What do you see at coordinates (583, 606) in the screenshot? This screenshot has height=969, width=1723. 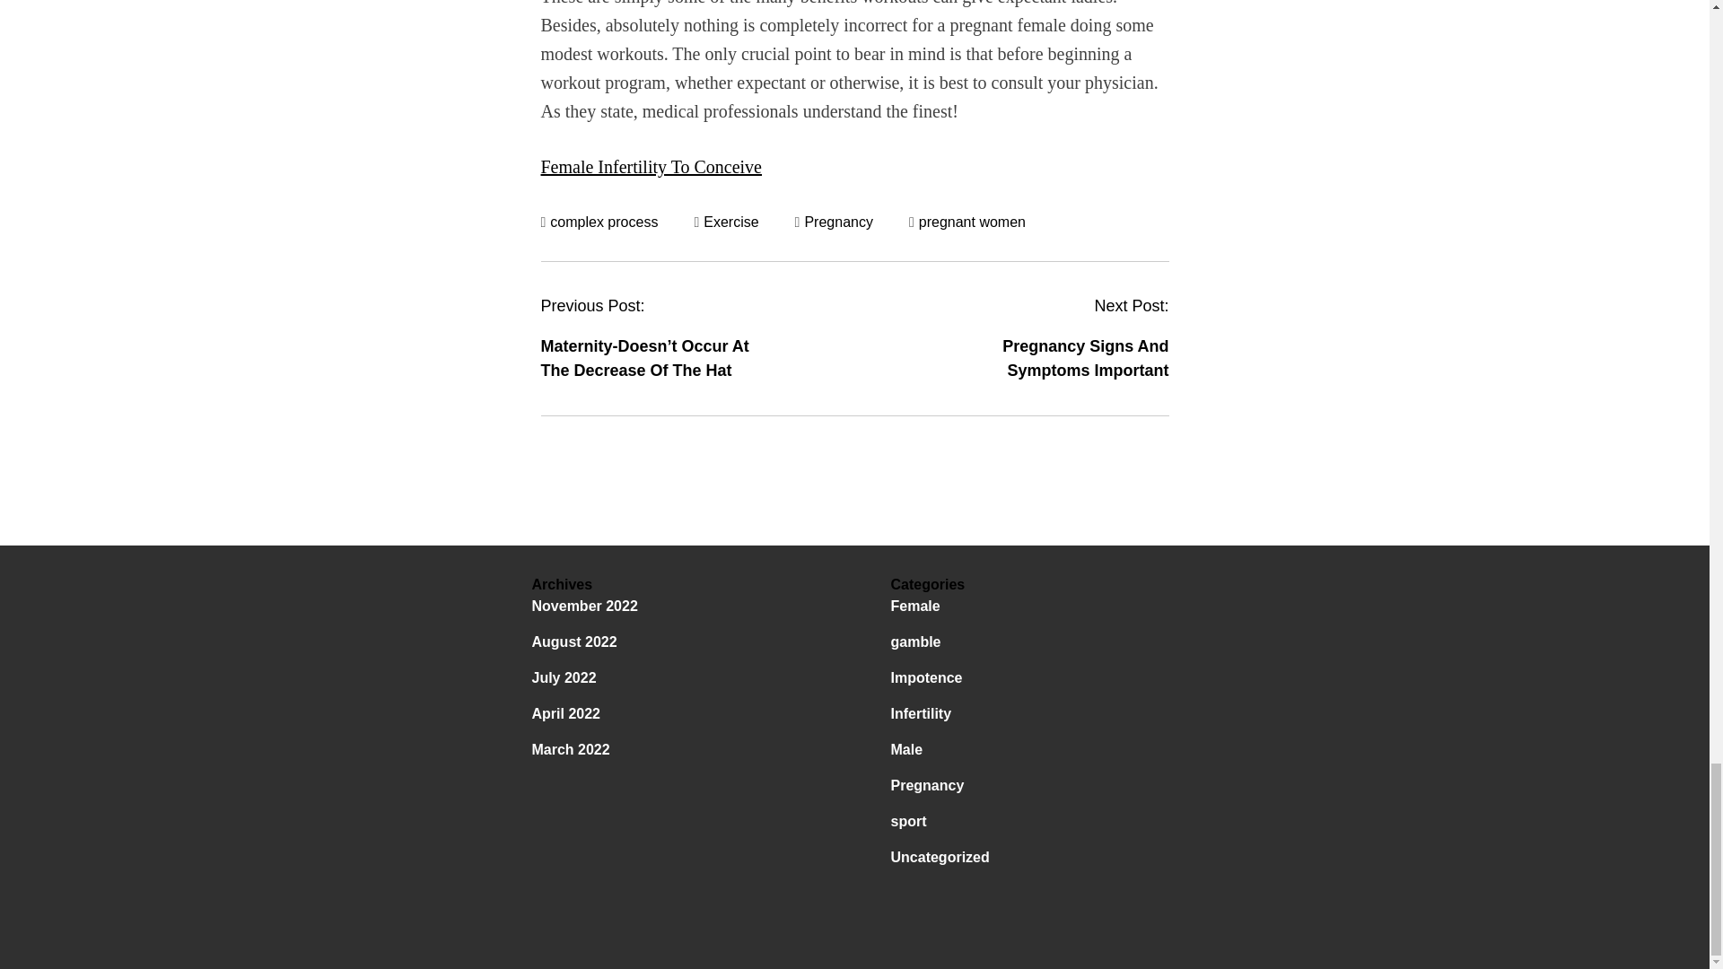 I see `November 2022` at bounding box center [583, 606].